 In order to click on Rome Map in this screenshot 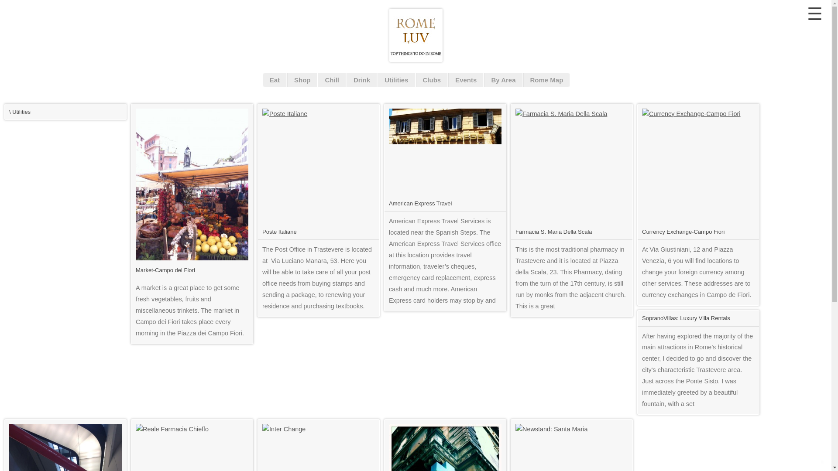, I will do `click(546, 80)`.